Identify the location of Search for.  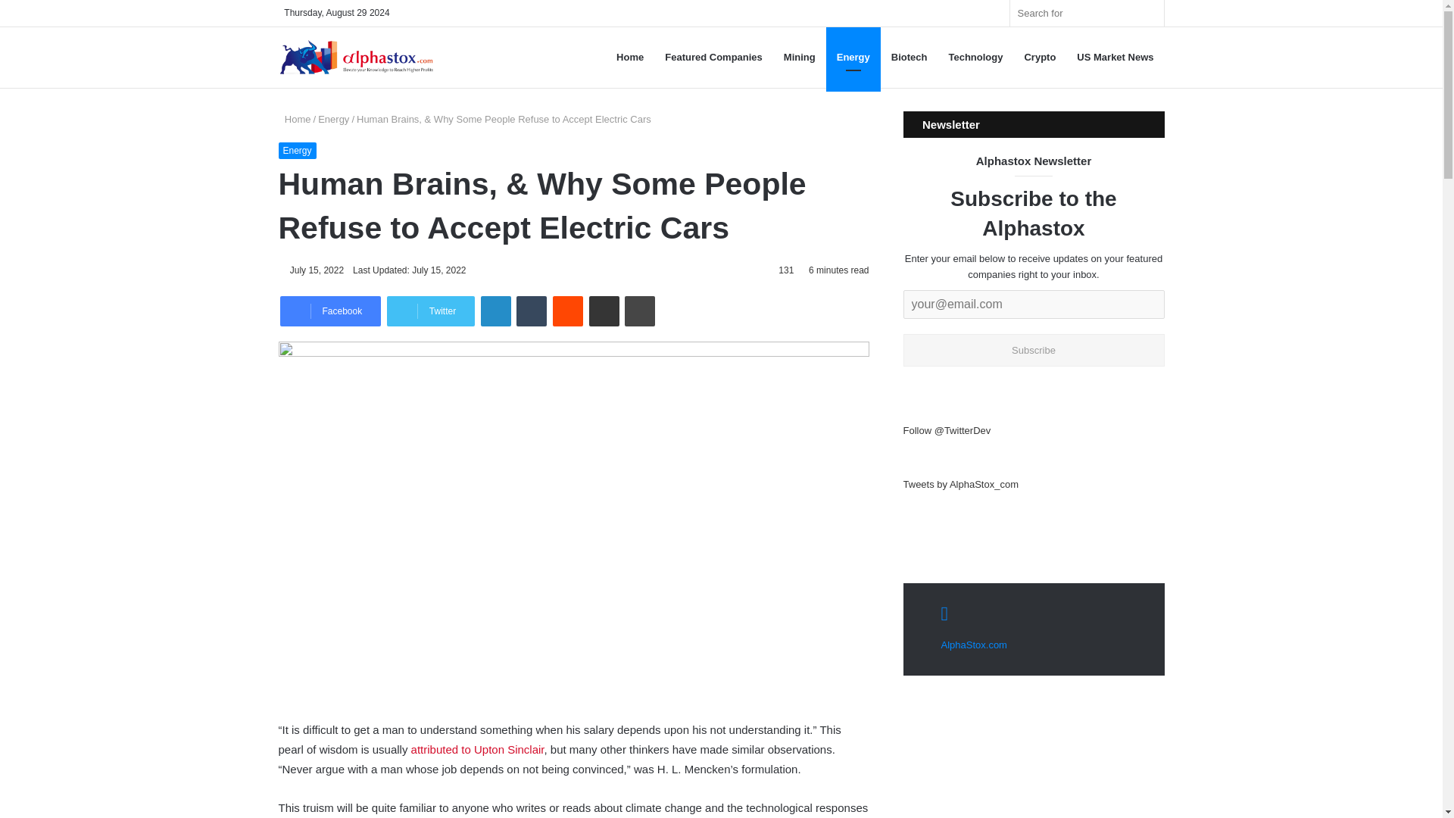
(1087, 13).